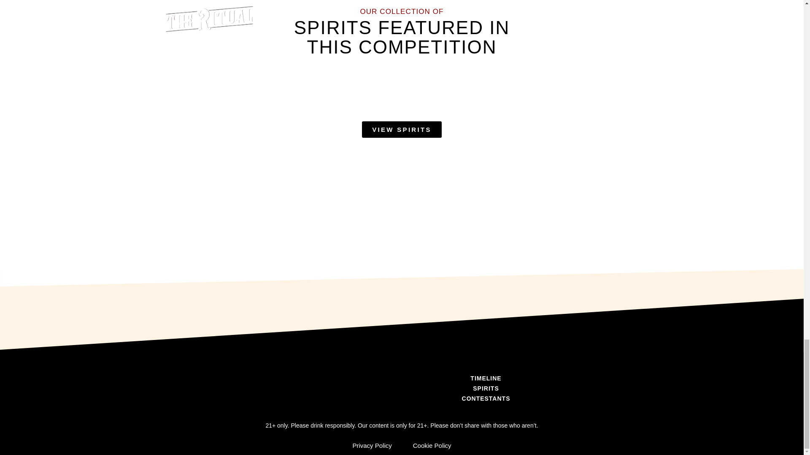 The width and height of the screenshot is (810, 455). What do you see at coordinates (486, 378) in the screenshot?
I see `TIMELINE` at bounding box center [486, 378].